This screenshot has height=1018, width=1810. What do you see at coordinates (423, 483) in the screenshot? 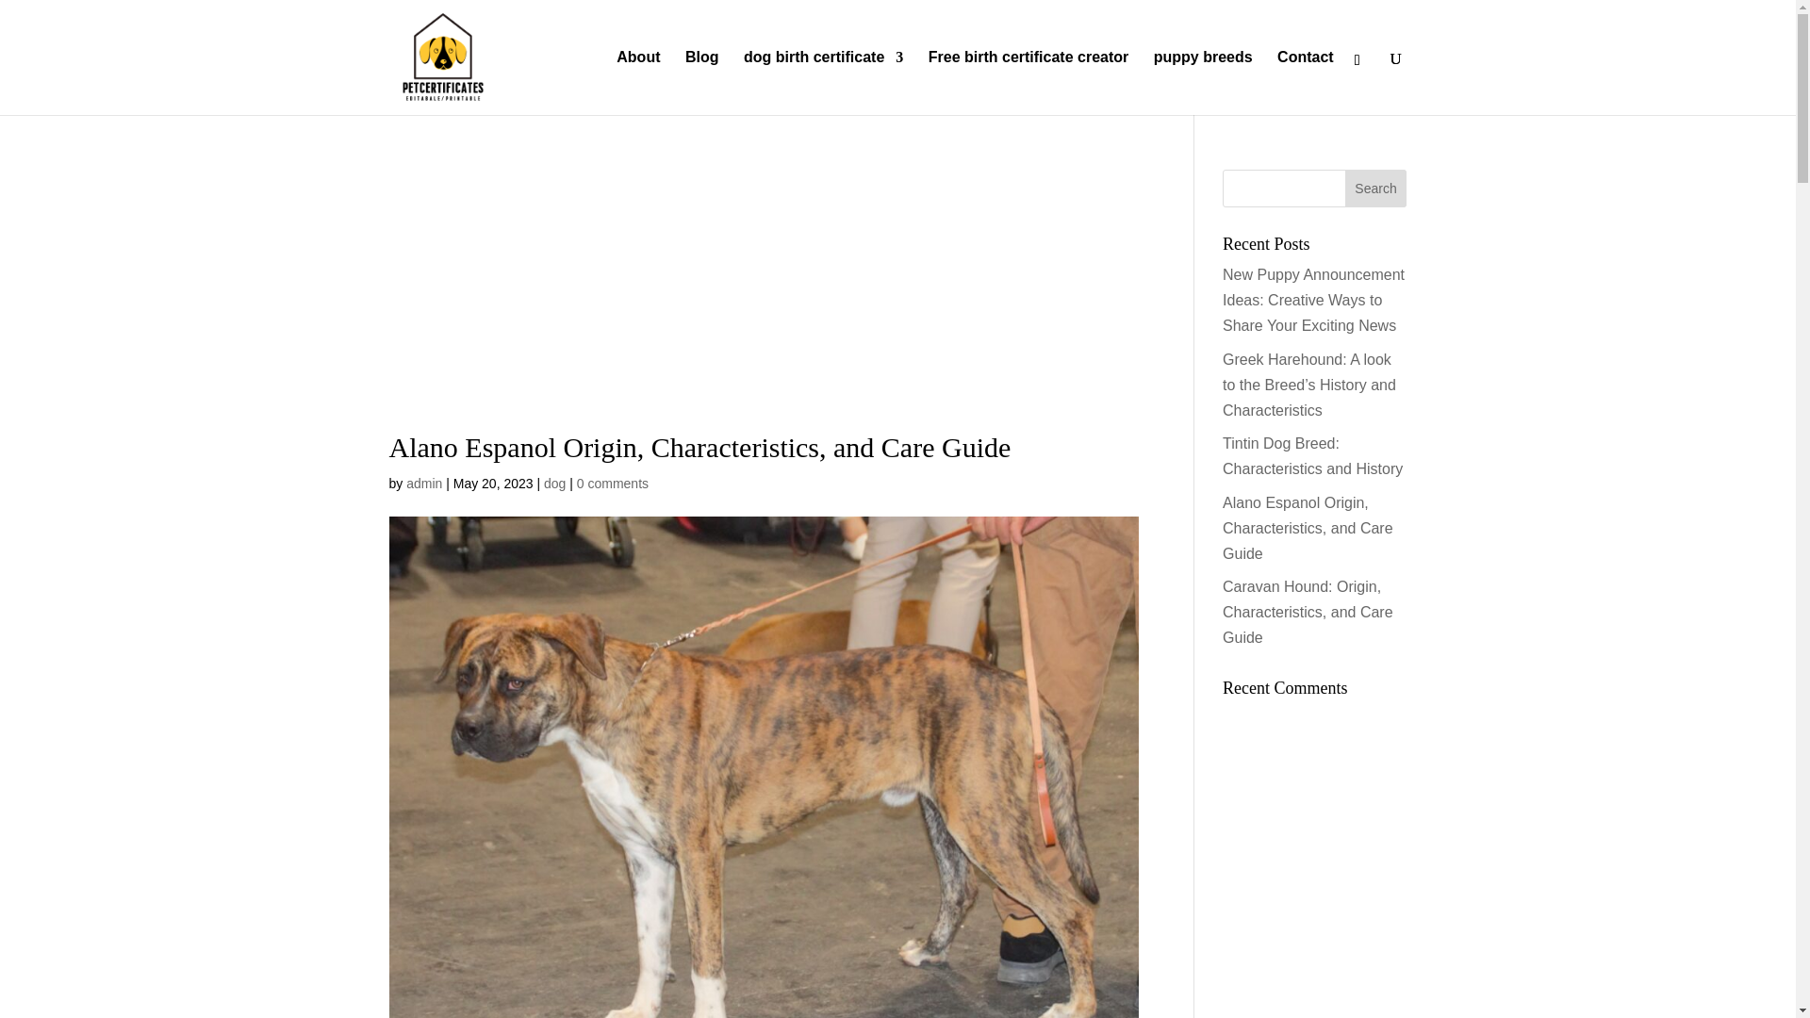
I see `Posts by admin` at bounding box center [423, 483].